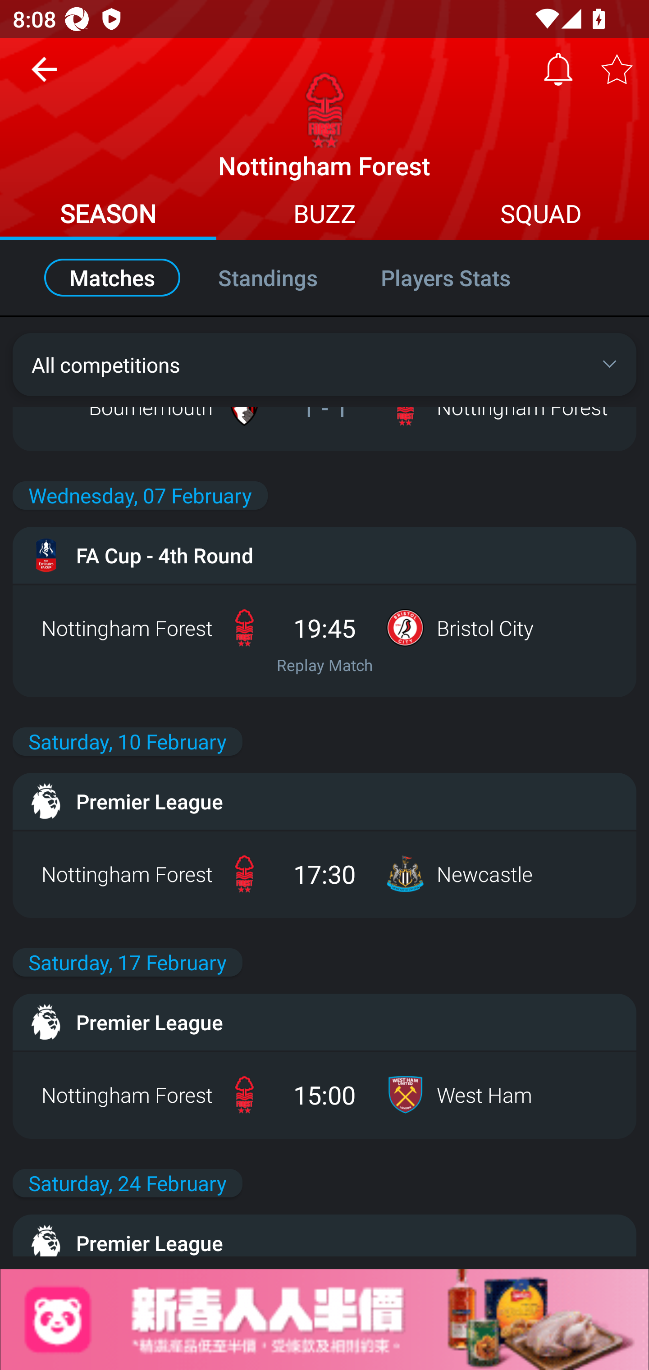 The width and height of the screenshot is (649, 1370). What do you see at coordinates (541, 215) in the screenshot?
I see `SQUAD` at bounding box center [541, 215].